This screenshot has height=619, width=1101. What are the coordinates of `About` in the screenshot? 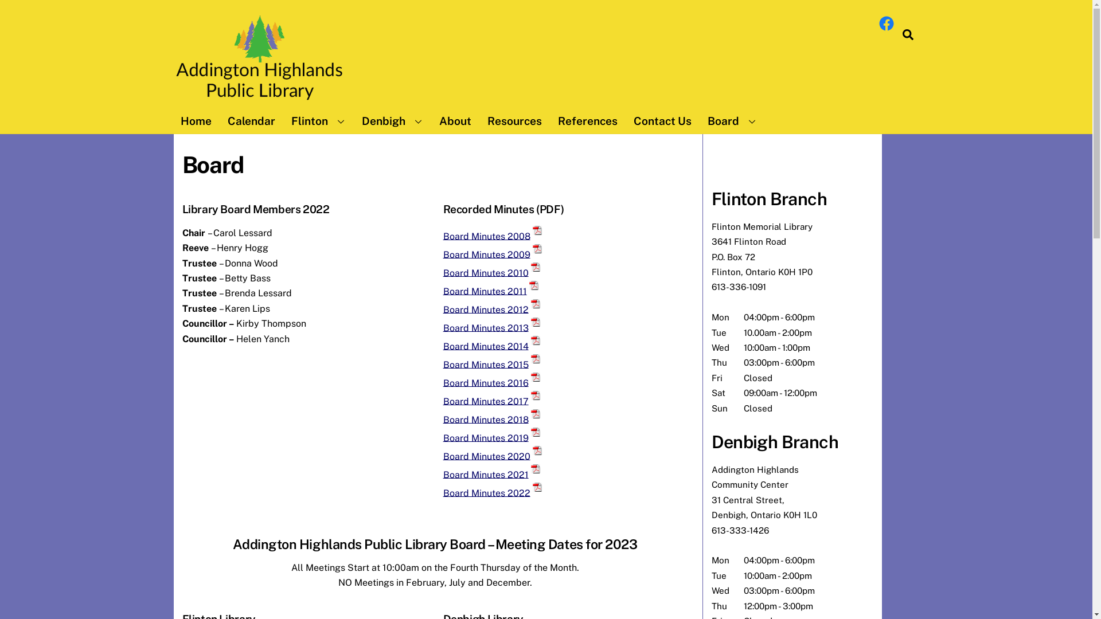 It's located at (455, 121).